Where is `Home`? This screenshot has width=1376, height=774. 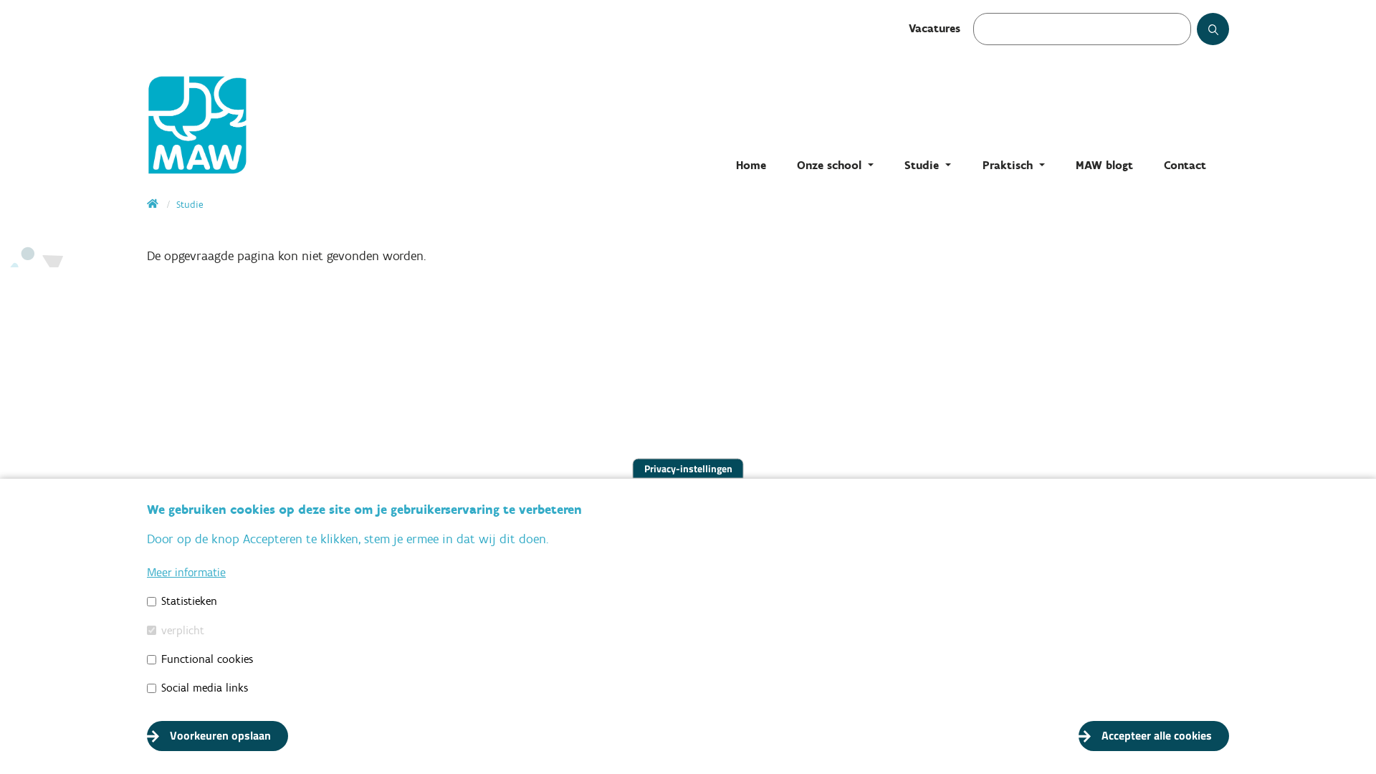
Home is located at coordinates (751, 165).